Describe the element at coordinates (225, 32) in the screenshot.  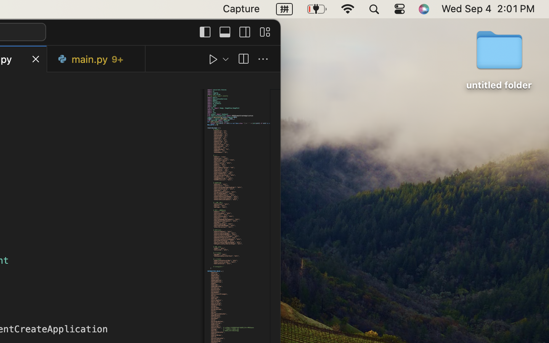
I see `` at that location.